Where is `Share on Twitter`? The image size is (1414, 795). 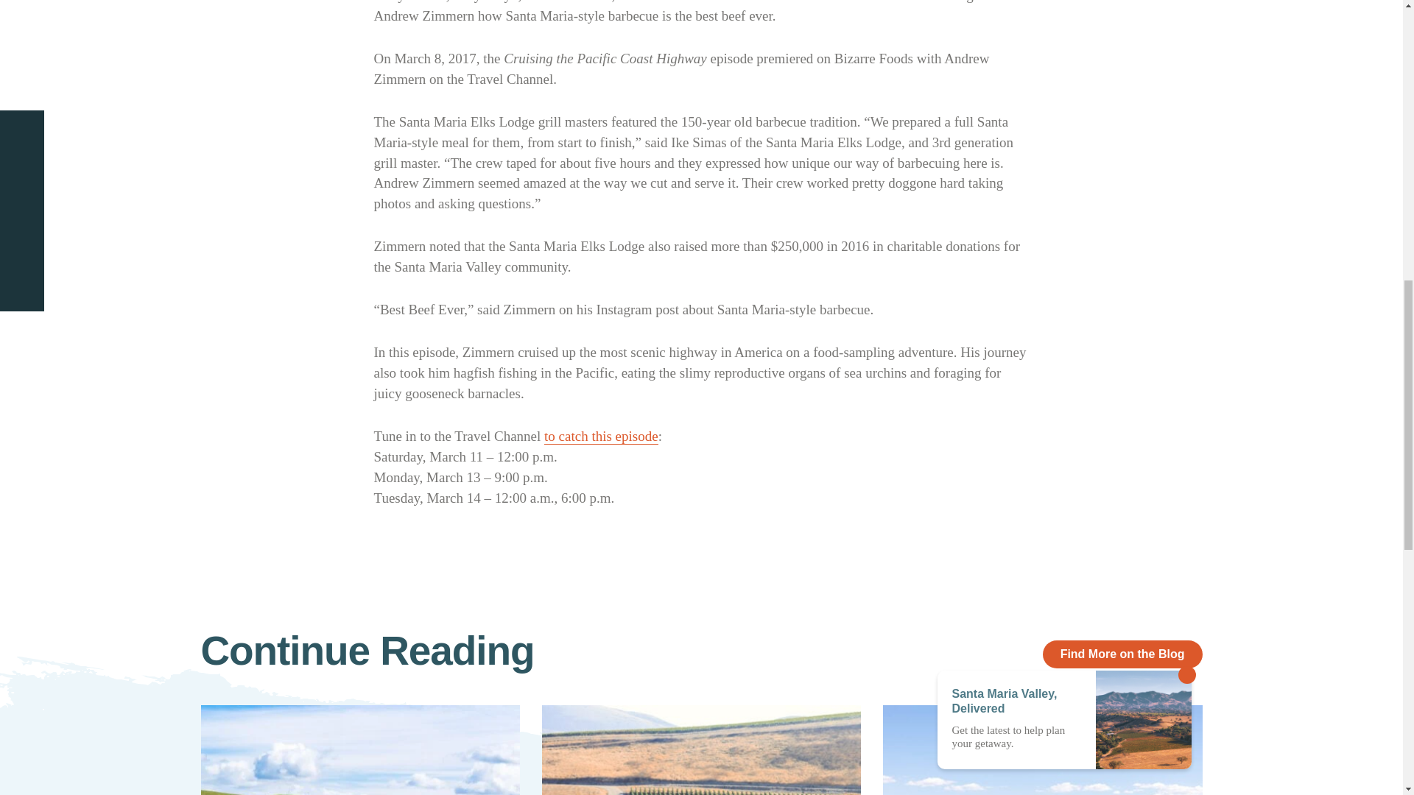
Share on Twitter is located at coordinates (21, 124).